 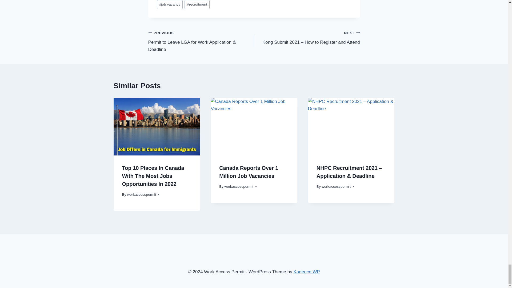 What do you see at coordinates (336, 187) in the screenshot?
I see `workaccesspermit` at bounding box center [336, 187].